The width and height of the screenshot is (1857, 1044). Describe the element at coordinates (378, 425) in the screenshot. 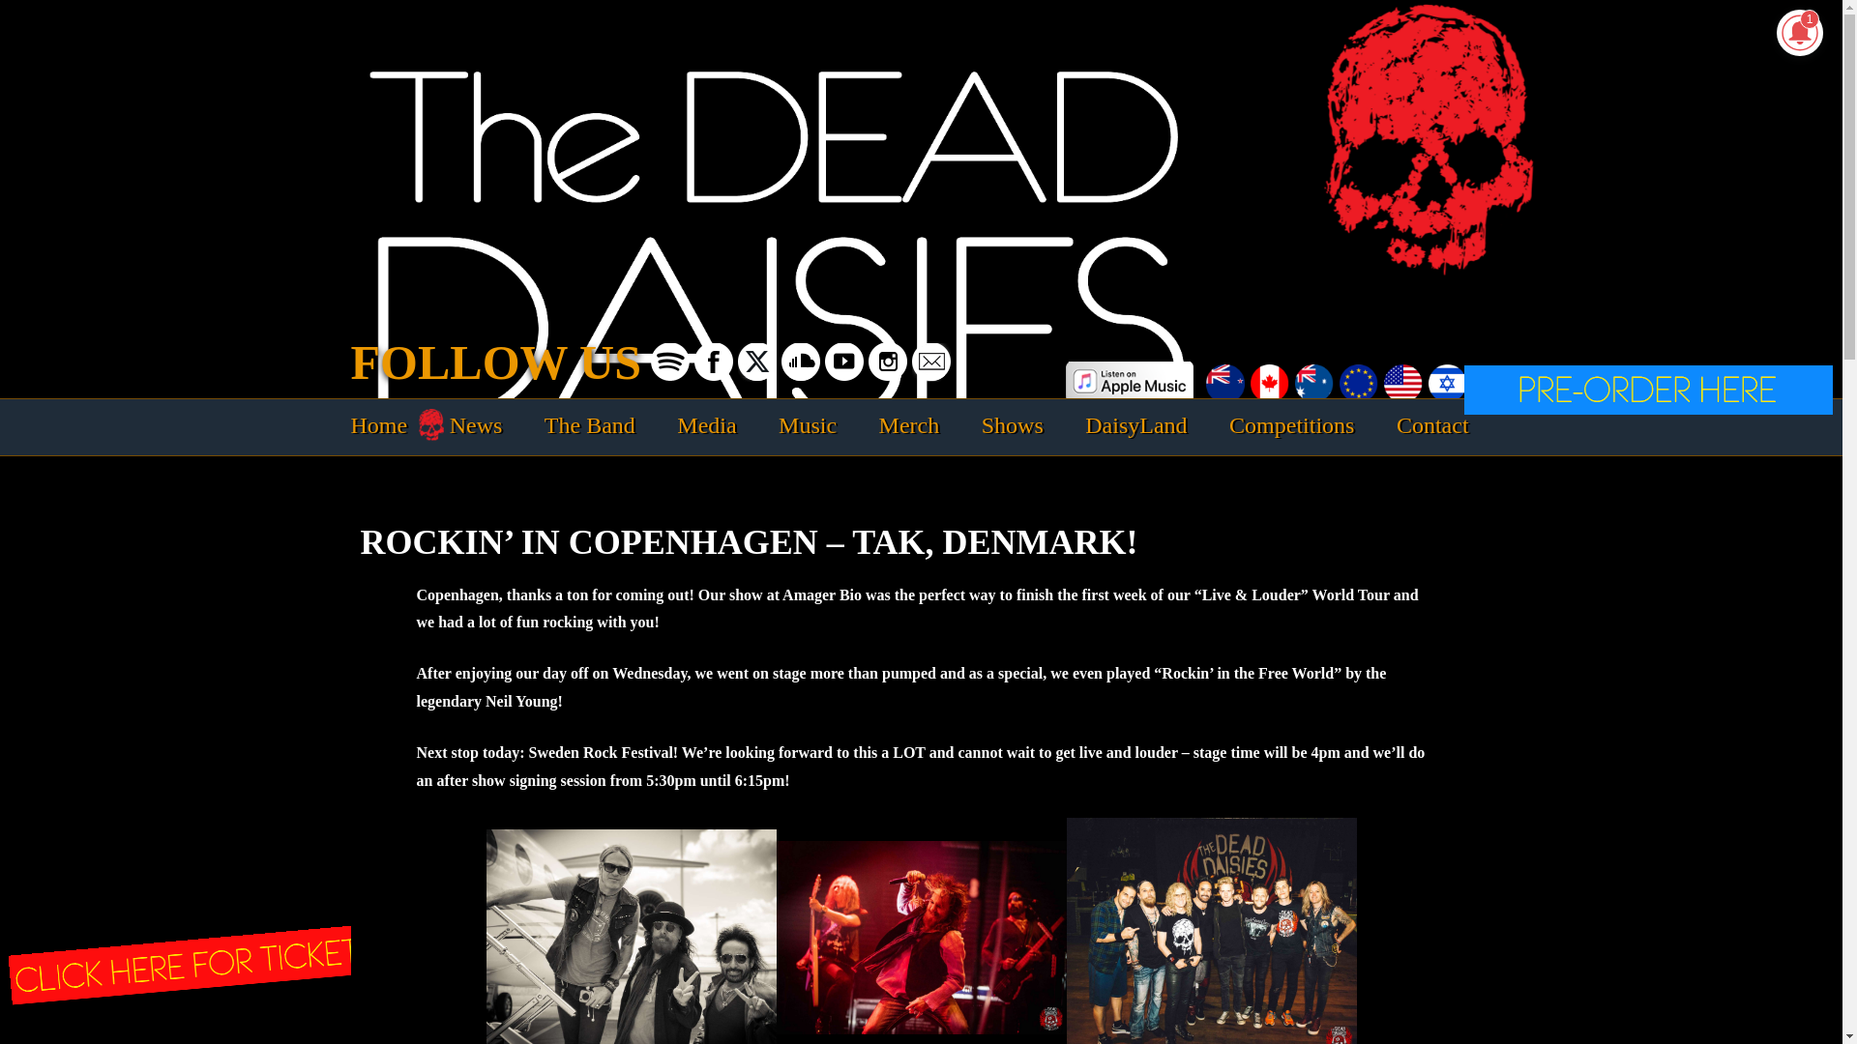

I see `Home` at that location.